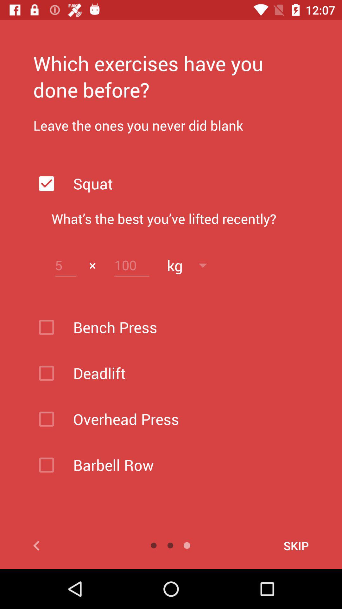 The width and height of the screenshot is (342, 609). What do you see at coordinates (187, 419) in the screenshot?
I see `click on overhead press` at bounding box center [187, 419].